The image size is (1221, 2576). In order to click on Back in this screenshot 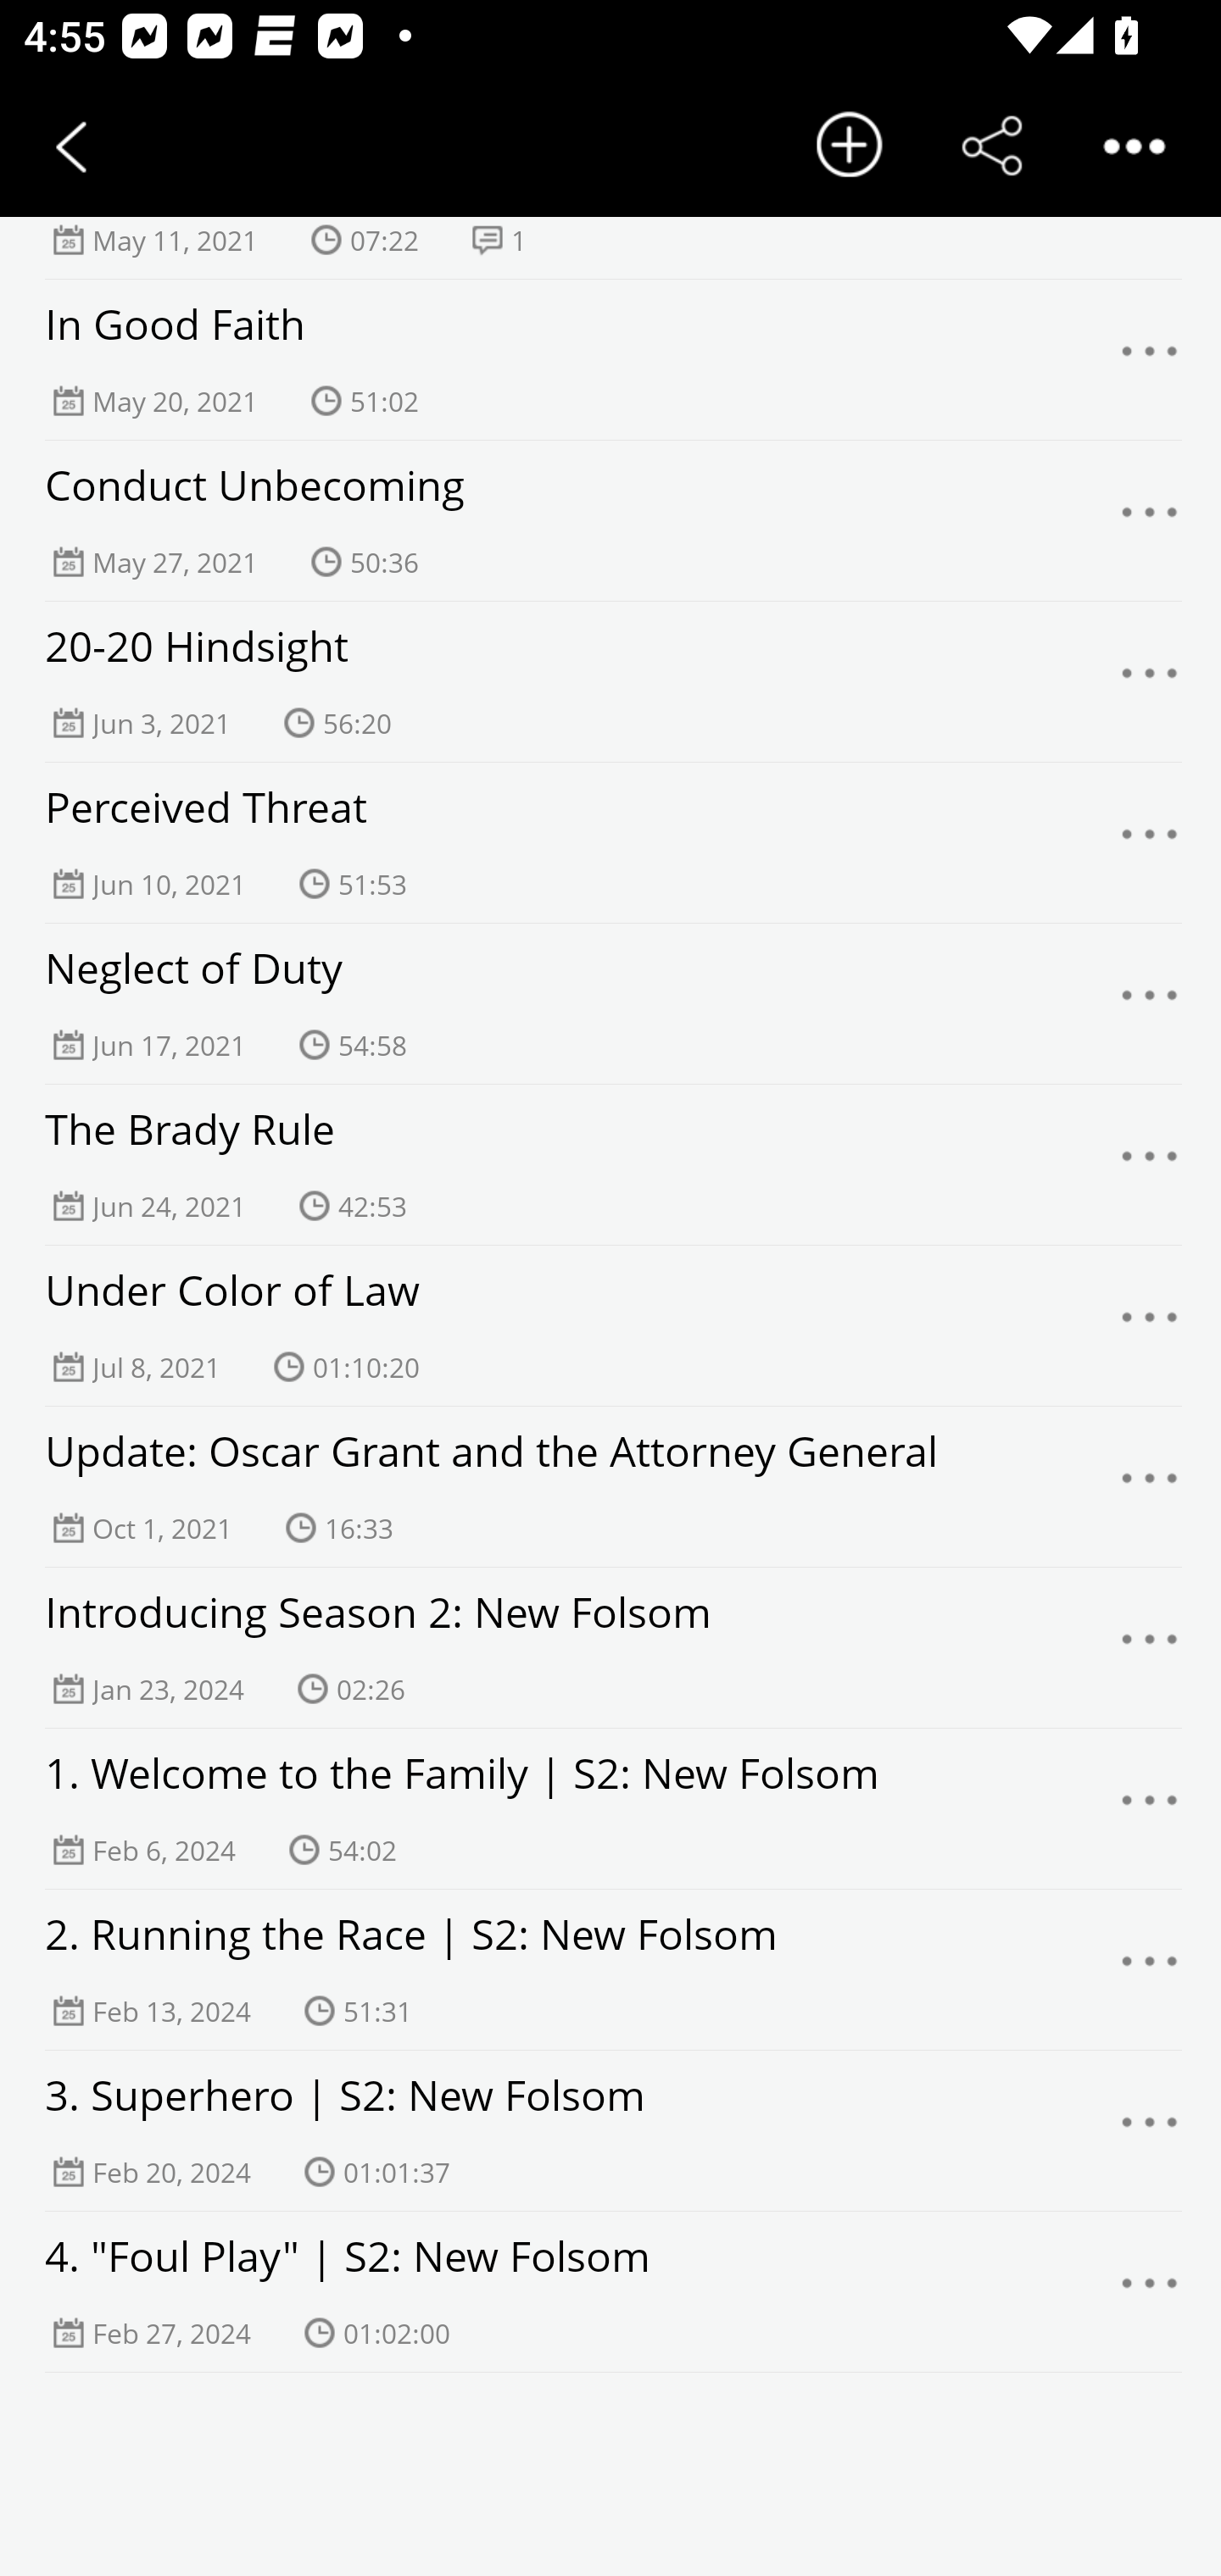, I will do `click(71, 146)`.